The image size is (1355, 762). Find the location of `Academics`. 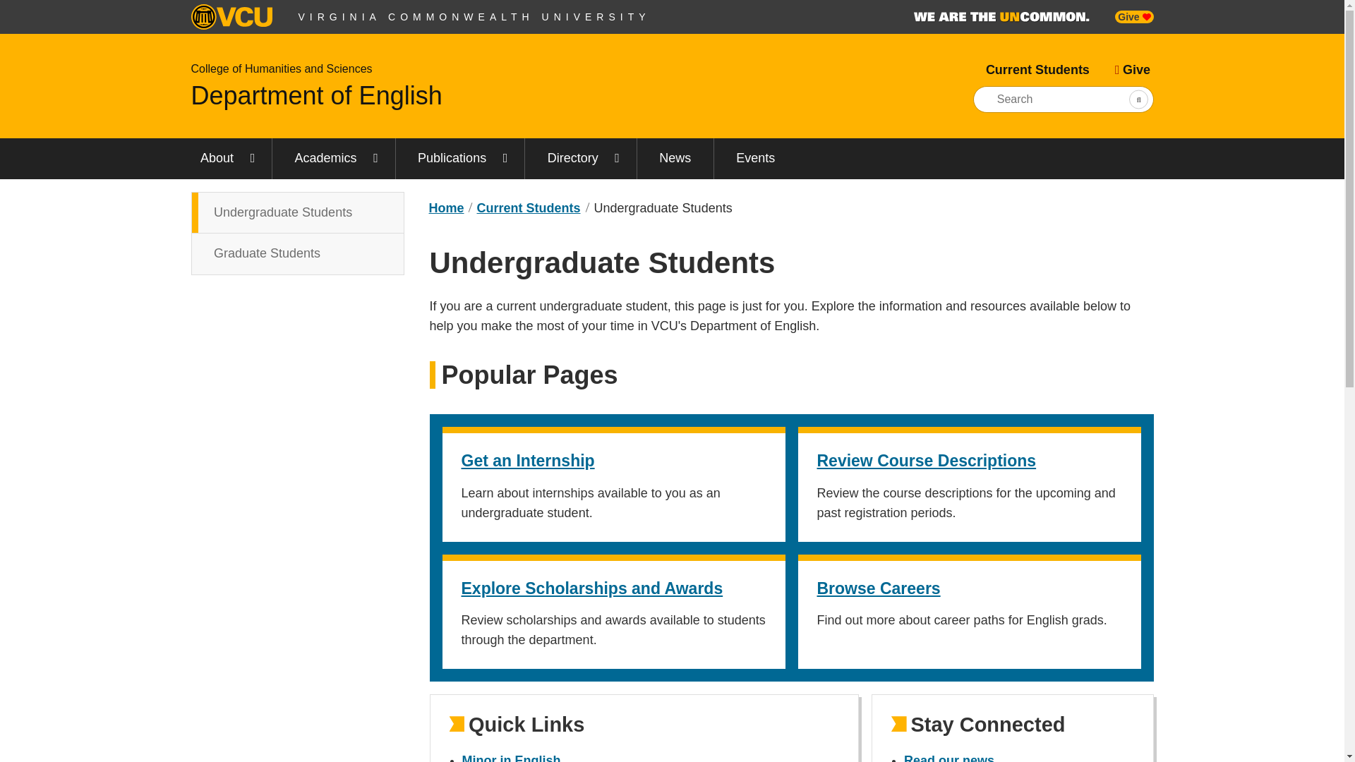

Academics is located at coordinates (333, 158).